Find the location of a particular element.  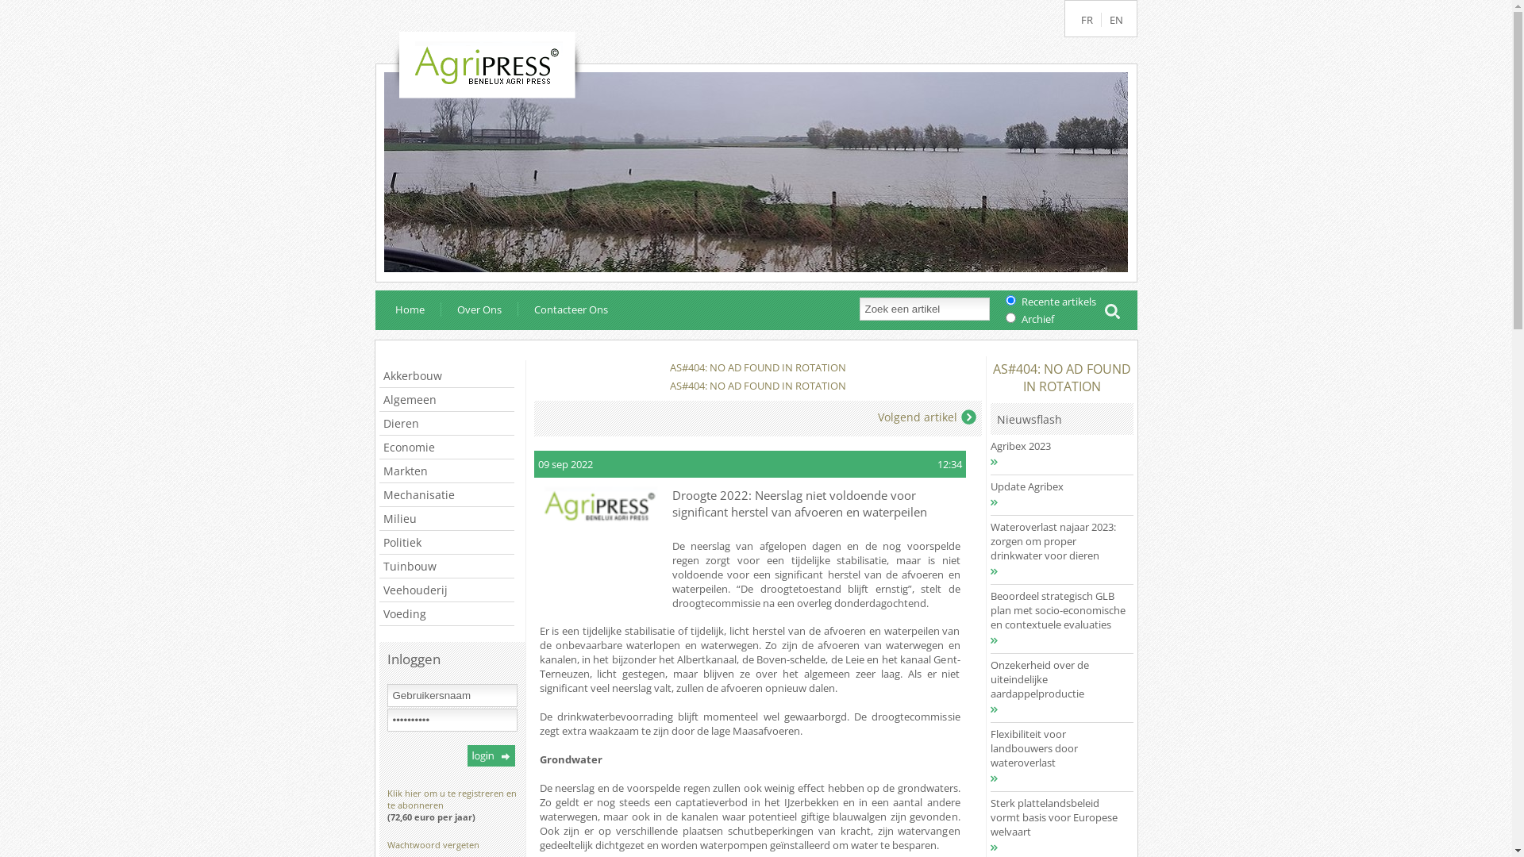

Akkerbouw is located at coordinates (447, 376).